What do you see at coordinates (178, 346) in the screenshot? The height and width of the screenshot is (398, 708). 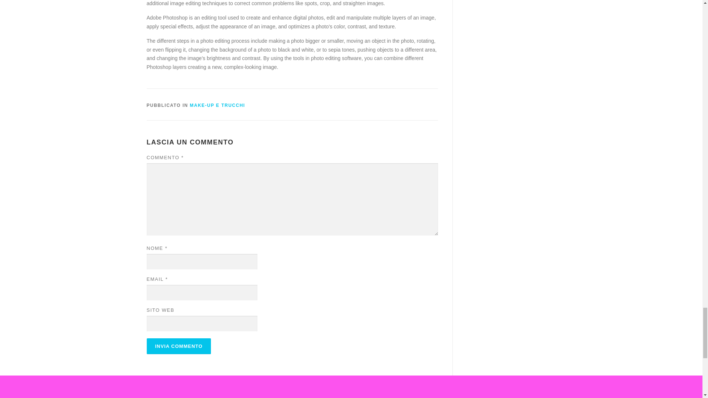 I see `Invia commento` at bounding box center [178, 346].